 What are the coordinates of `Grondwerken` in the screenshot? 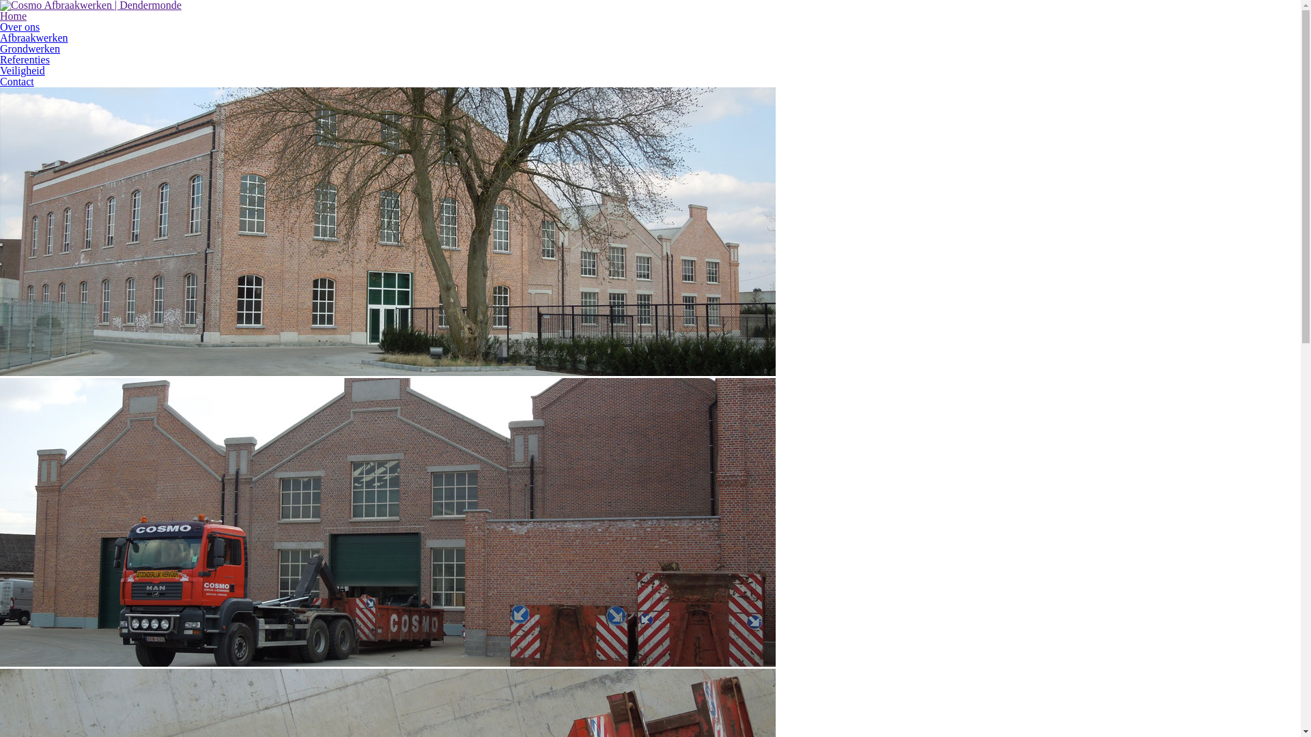 It's located at (30, 49).